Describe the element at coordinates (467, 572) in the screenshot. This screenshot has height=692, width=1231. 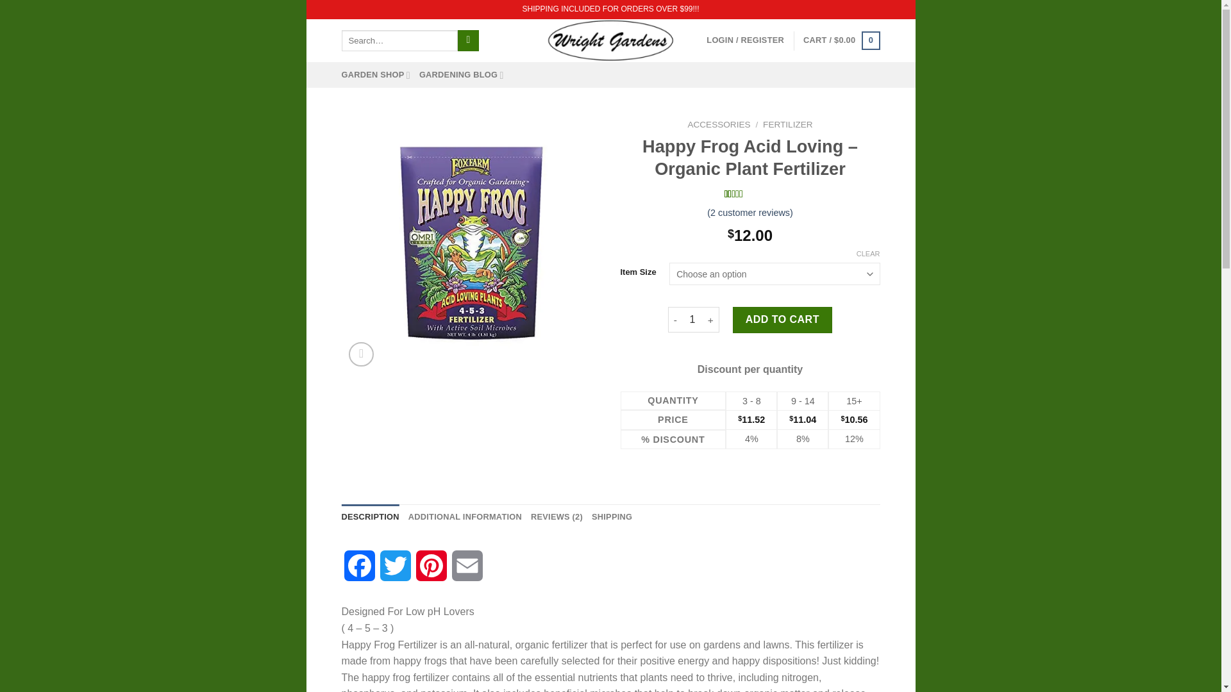
I see `Email` at that location.